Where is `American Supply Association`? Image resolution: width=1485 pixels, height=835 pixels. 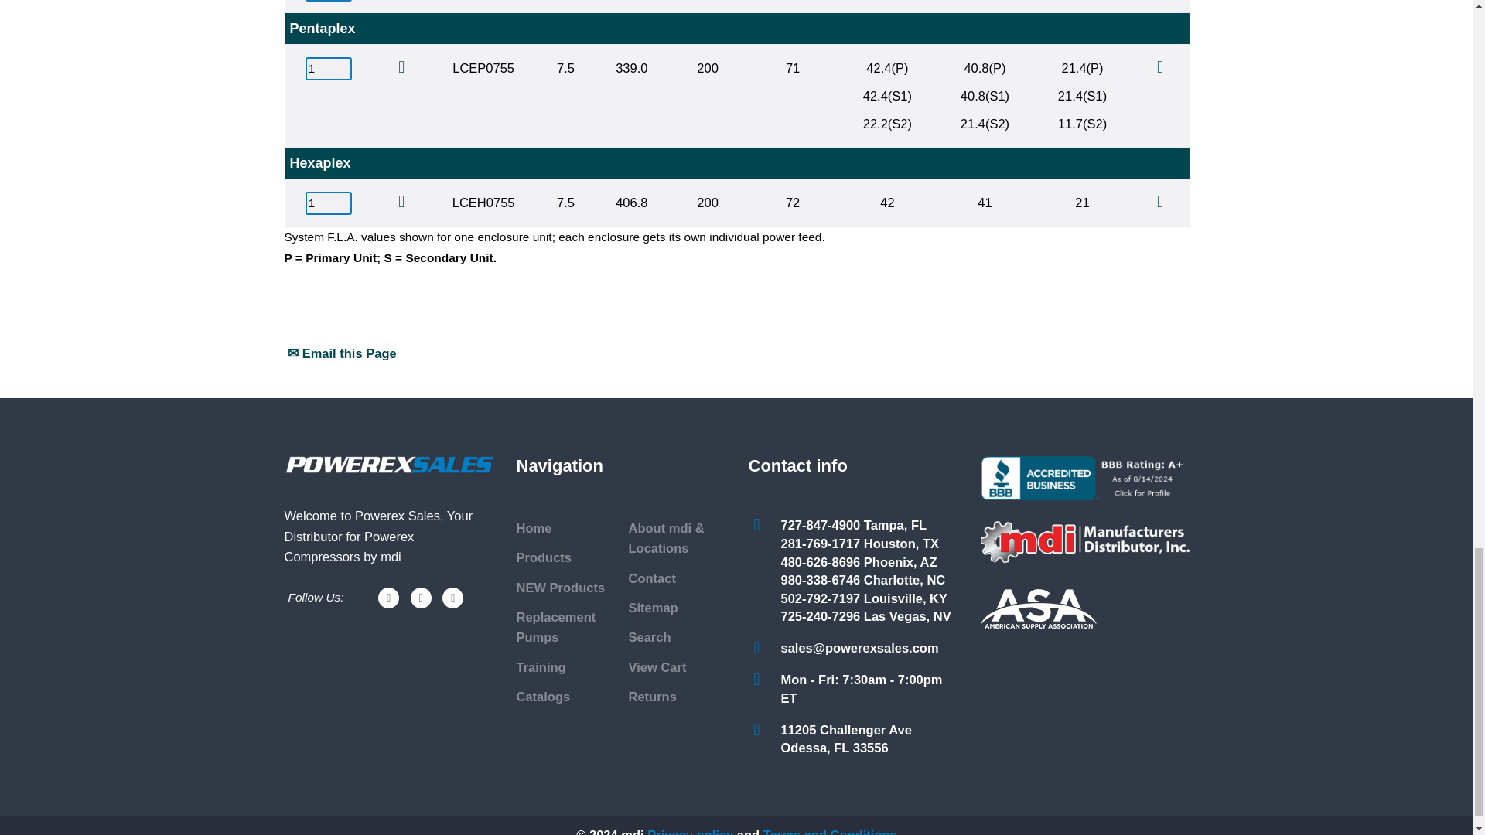 American Supply Association is located at coordinates (1038, 609).